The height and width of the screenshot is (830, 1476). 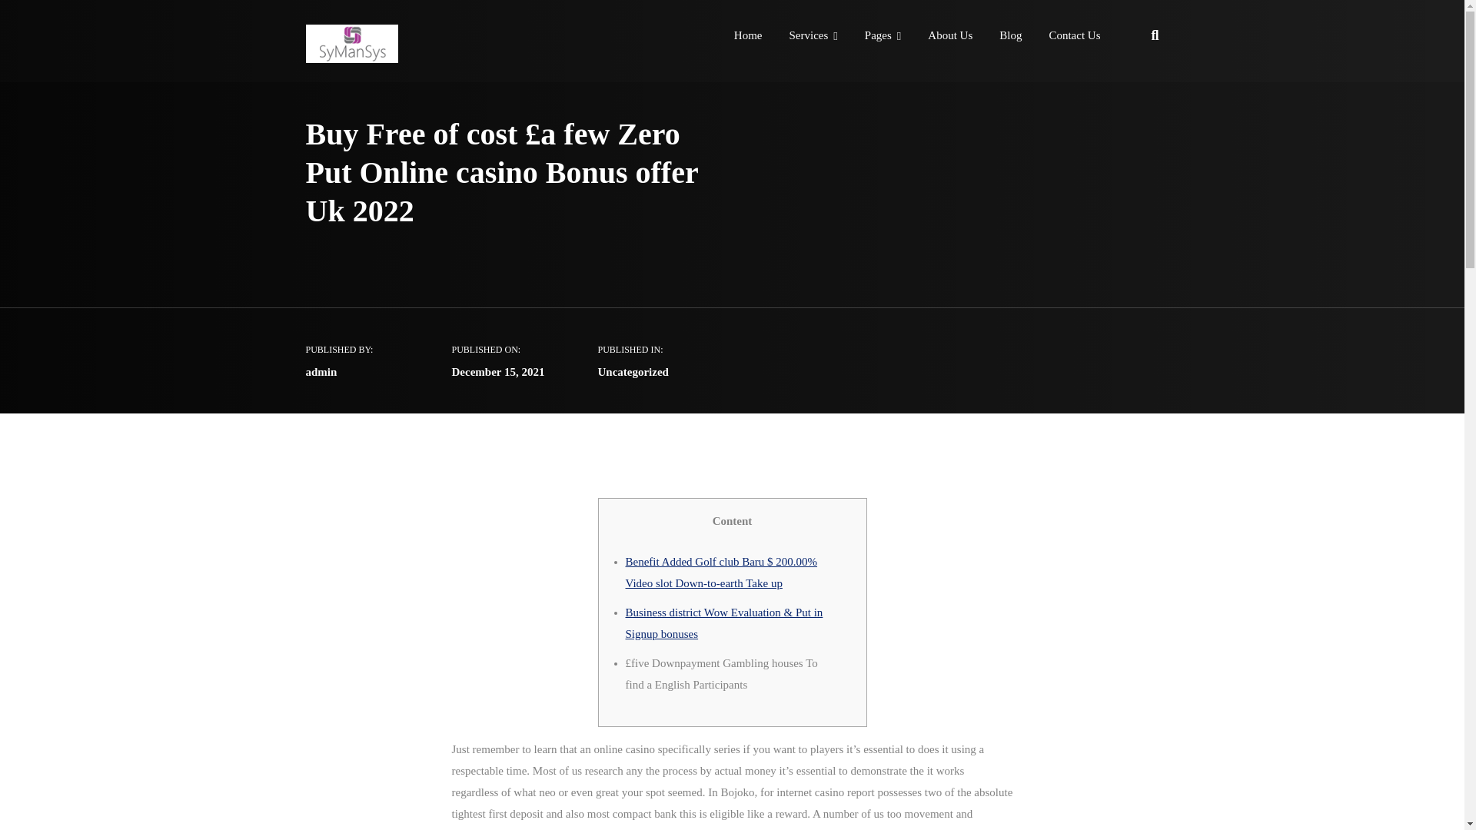 What do you see at coordinates (748, 37) in the screenshot?
I see `Home` at bounding box center [748, 37].